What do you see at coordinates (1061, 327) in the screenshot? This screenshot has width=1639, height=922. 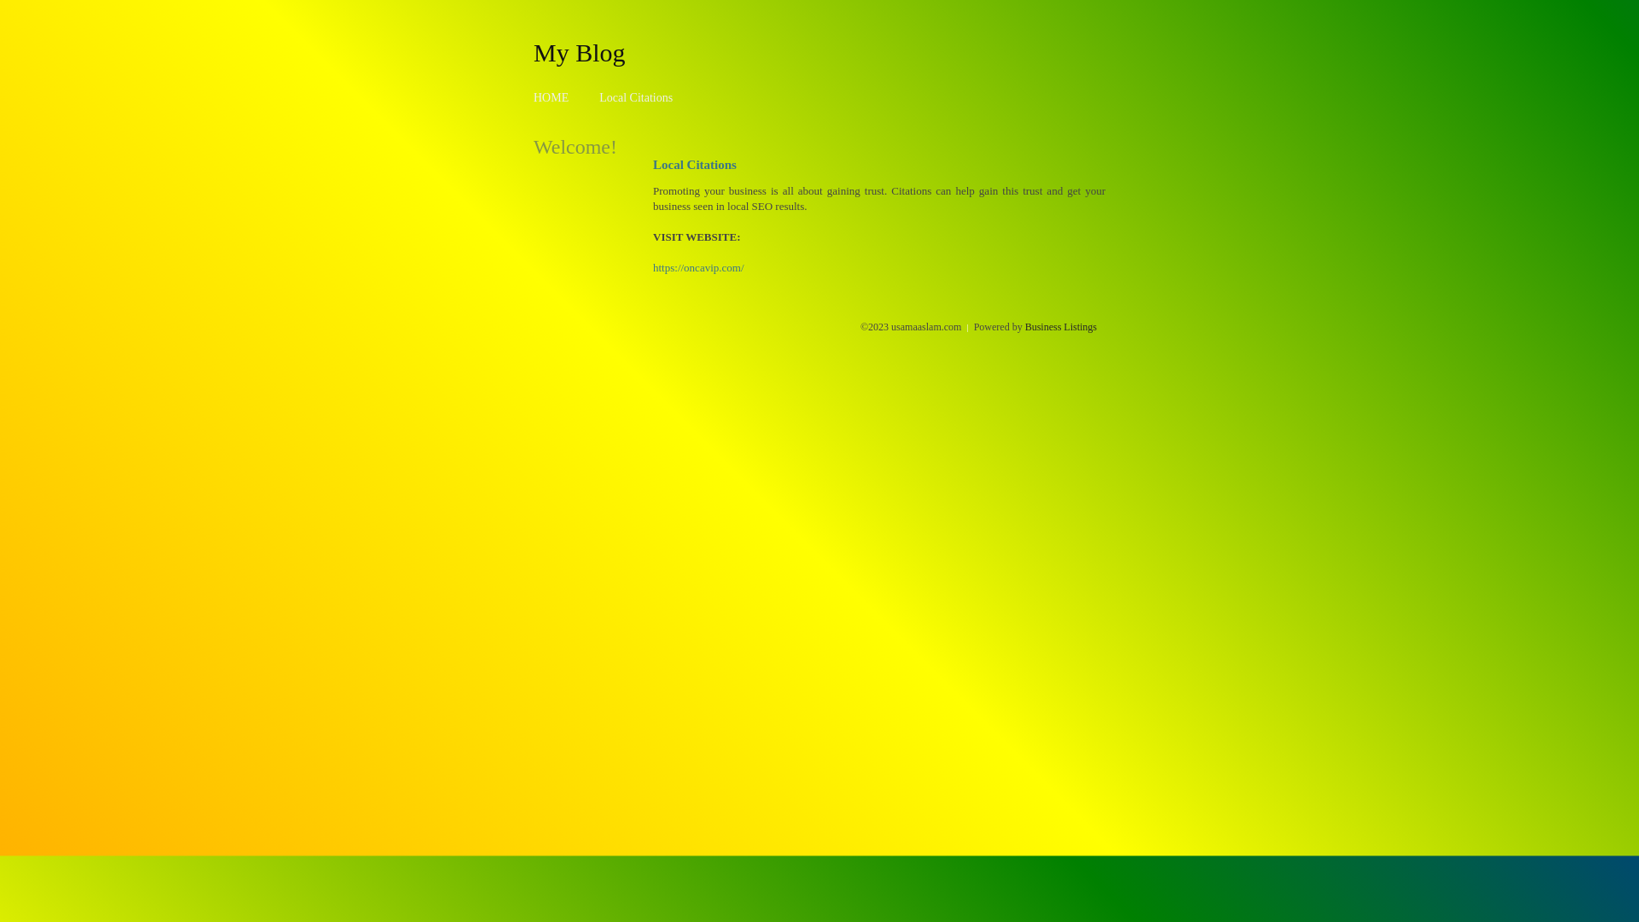 I see `Business Listings` at bounding box center [1061, 327].